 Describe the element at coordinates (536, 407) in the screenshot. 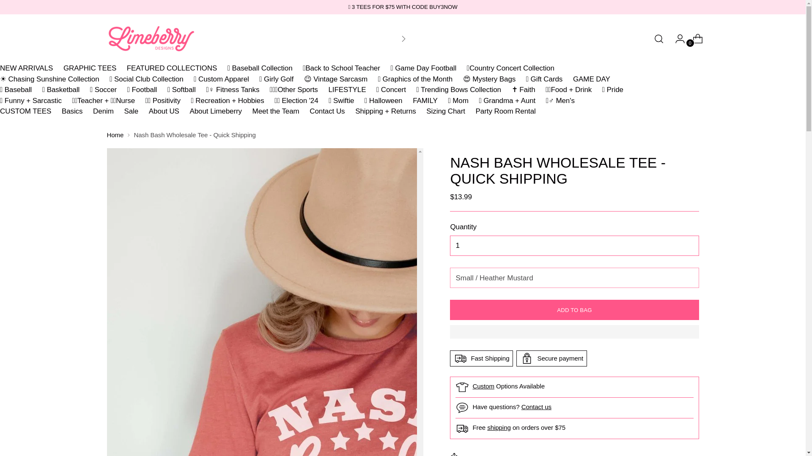

I see `Contact Us` at that location.